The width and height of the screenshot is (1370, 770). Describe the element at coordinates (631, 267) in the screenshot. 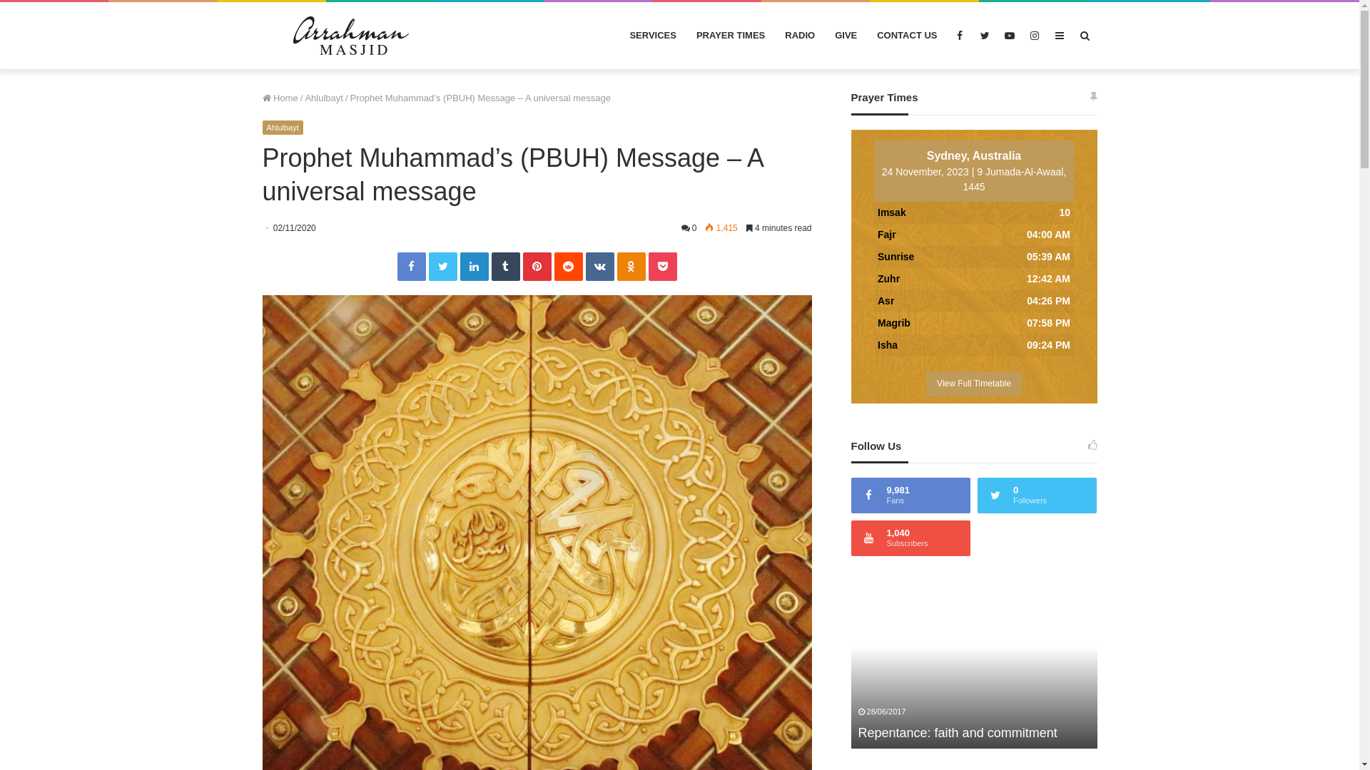

I see `Odnoklassniki` at that location.